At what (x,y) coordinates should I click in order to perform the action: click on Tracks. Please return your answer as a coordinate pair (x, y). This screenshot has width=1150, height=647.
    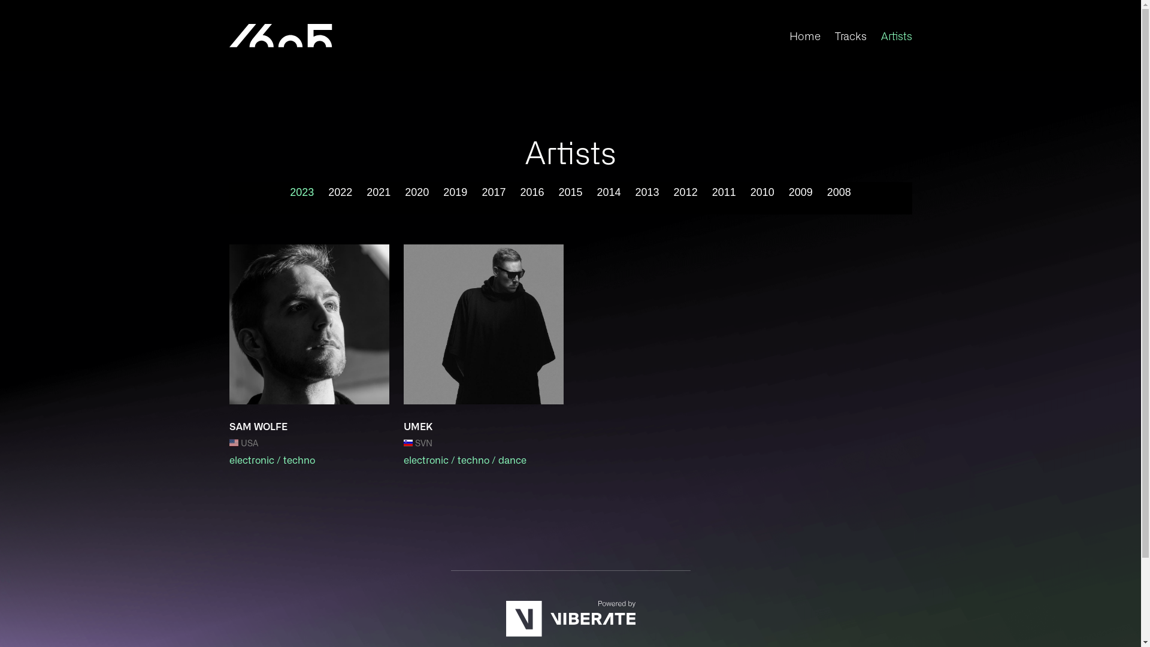
    Looking at the image, I should click on (851, 35).